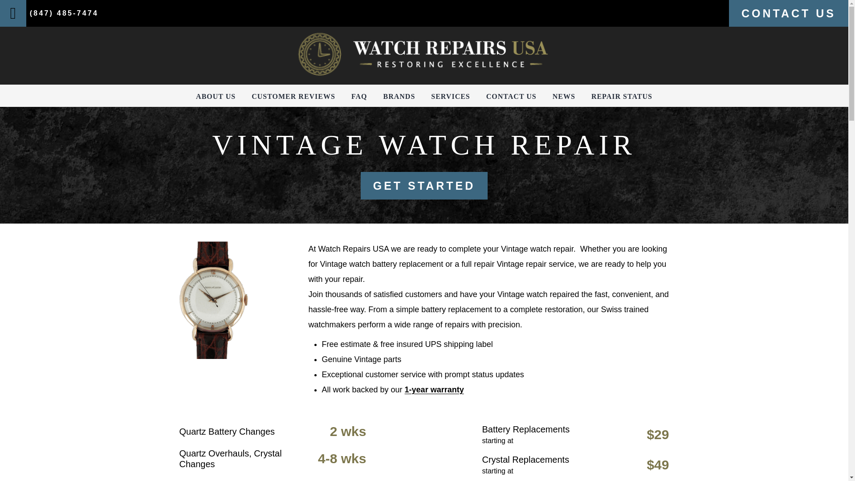 Image resolution: width=855 pixels, height=481 pixels. Describe the element at coordinates (424, 185) in the screenshot. I see `GET STARTED` at that location.